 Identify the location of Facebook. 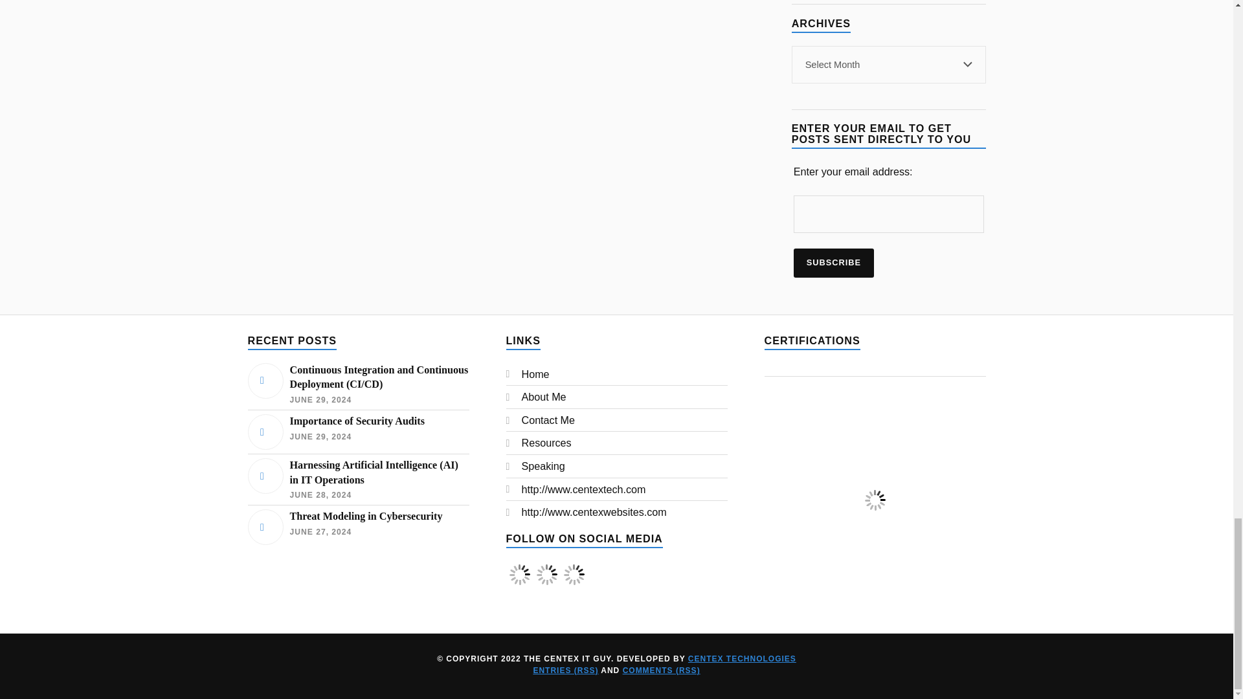
(519, 574).